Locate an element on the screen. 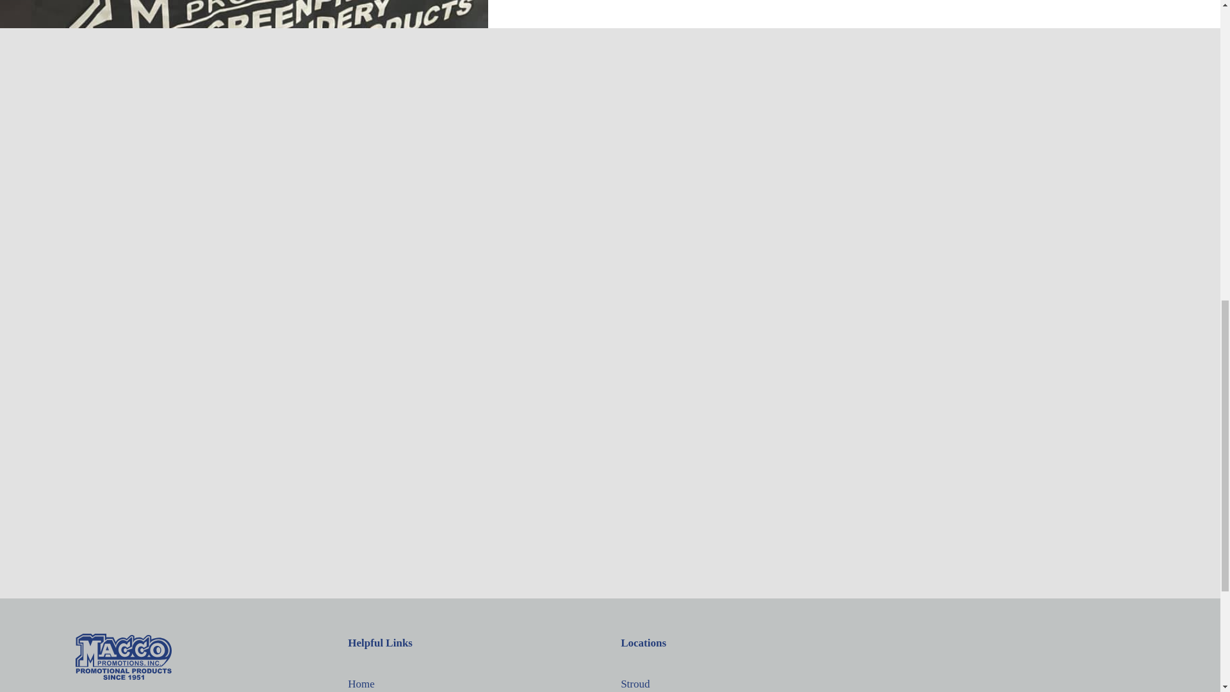 This screenshot has width=1230, height=692. Home is located at coordinates (473, 683).